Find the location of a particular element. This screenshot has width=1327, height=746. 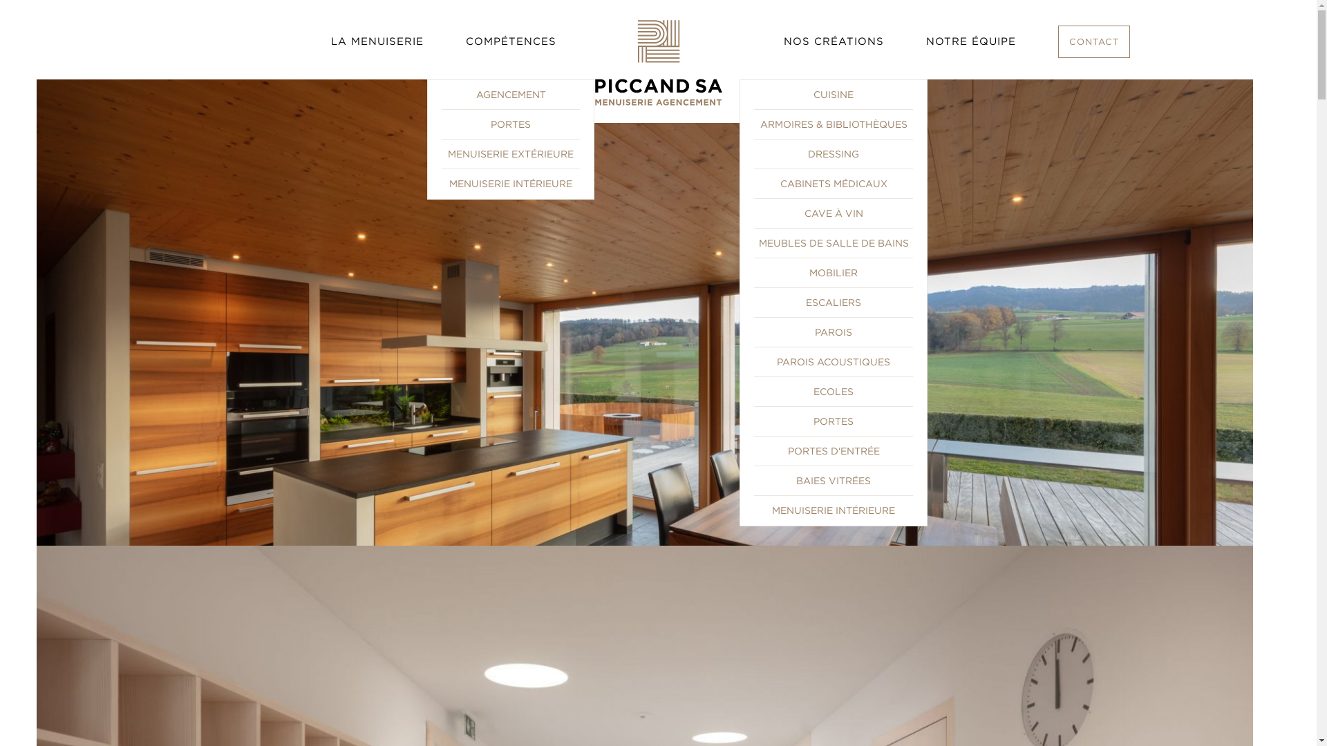

MOBILIER is located at coordinates (834, 273).